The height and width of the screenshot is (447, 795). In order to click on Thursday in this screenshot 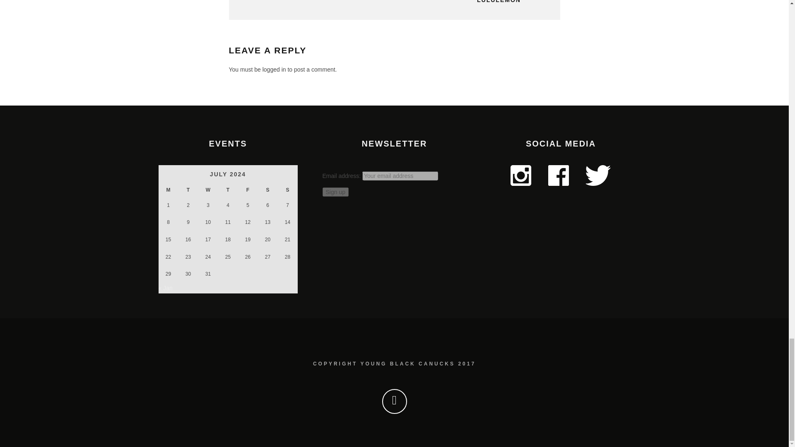, I will do `click(228, 190)`.